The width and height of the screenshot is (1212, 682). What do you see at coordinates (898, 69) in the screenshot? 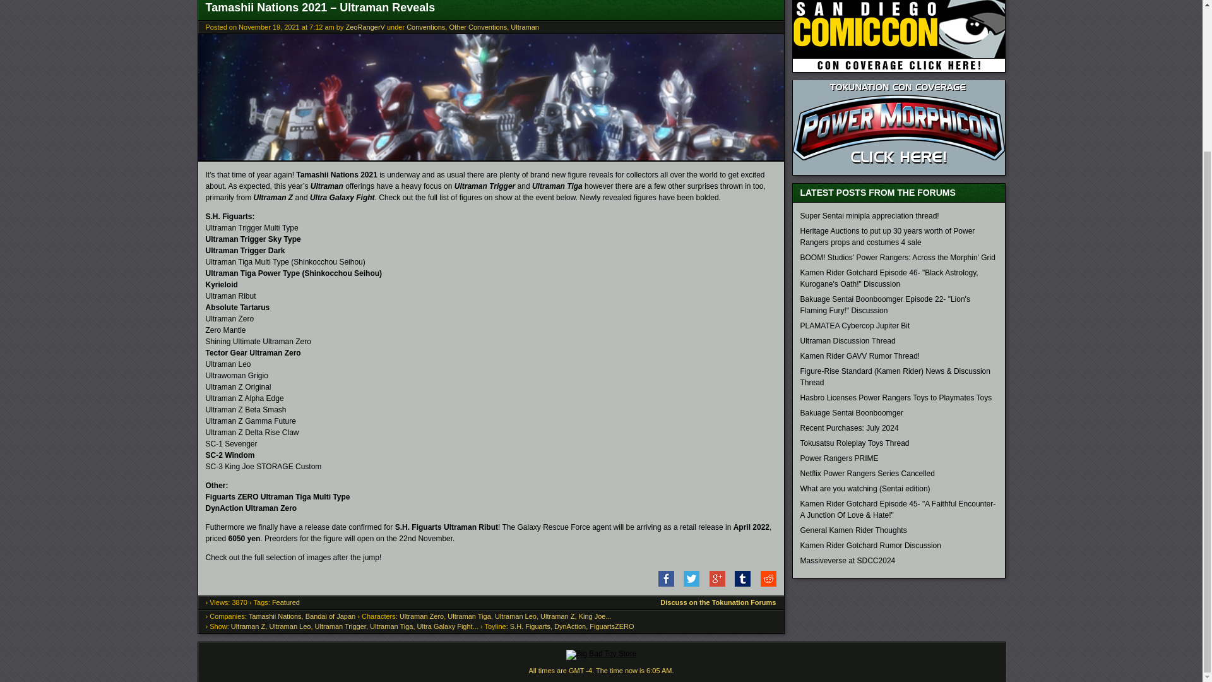
I see `San Diego Comic Con` at bounding box center [898, 69].